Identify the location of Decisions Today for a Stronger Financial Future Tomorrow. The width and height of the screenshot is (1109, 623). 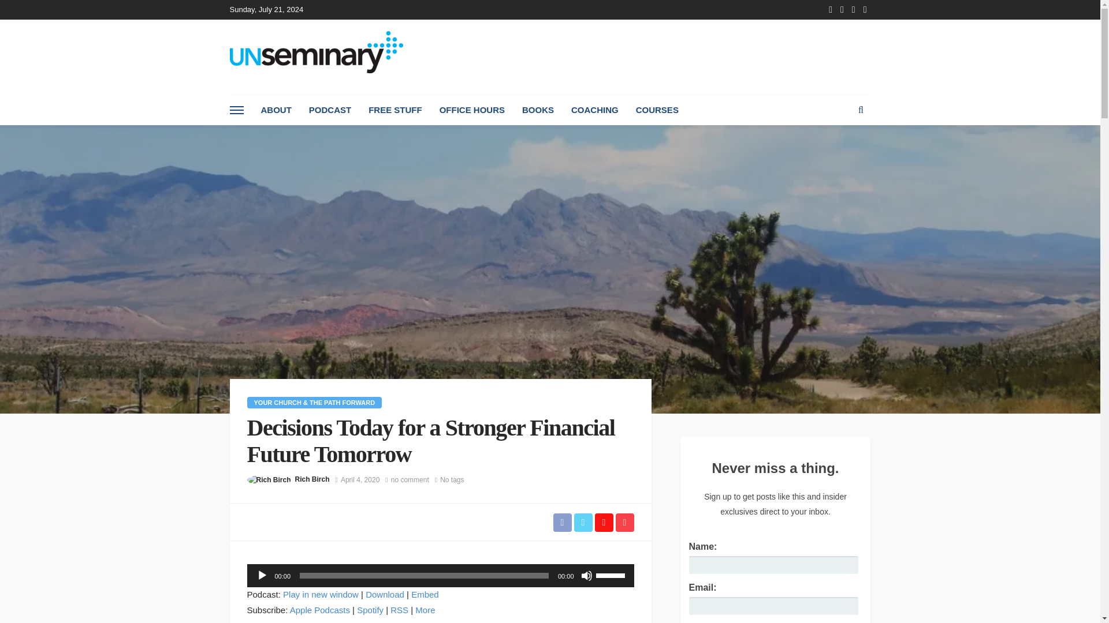
(410, 480).